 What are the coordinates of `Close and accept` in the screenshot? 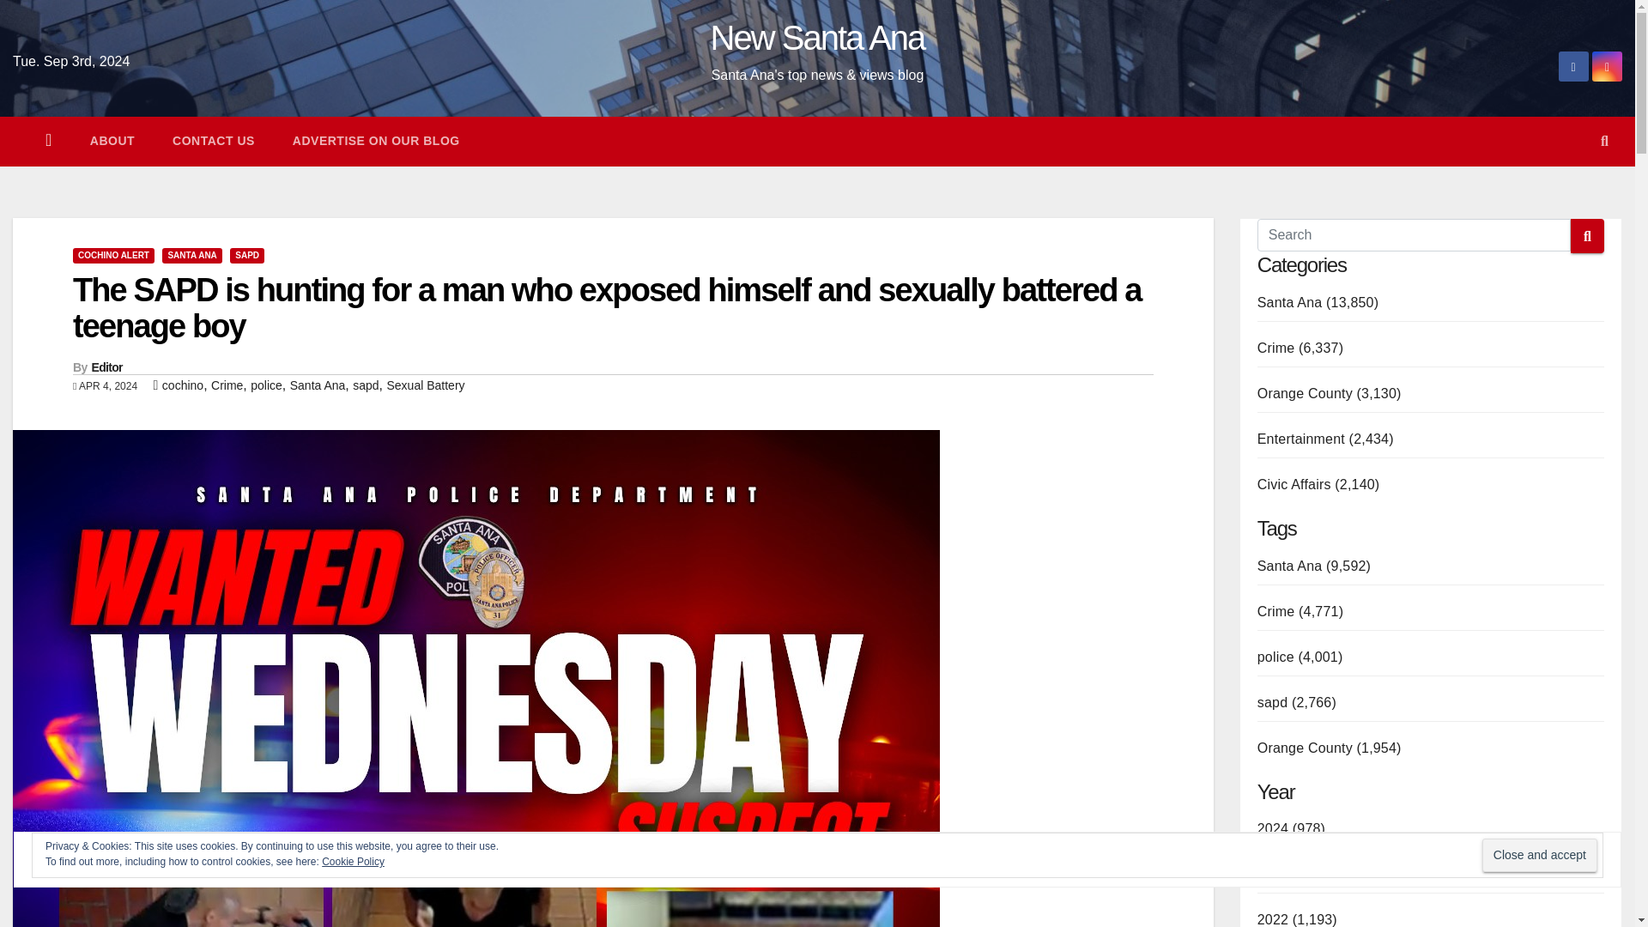 It's located at (1539, 855).